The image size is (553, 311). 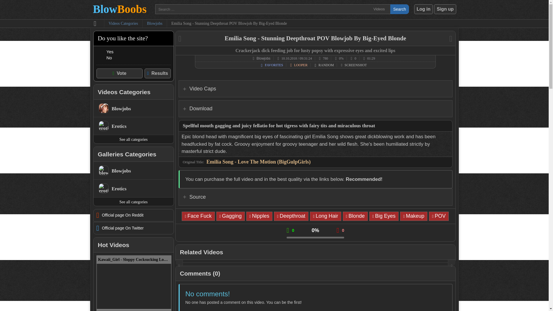 I want to click on Loop a video at a given time interval, so click(x=301, y=65).